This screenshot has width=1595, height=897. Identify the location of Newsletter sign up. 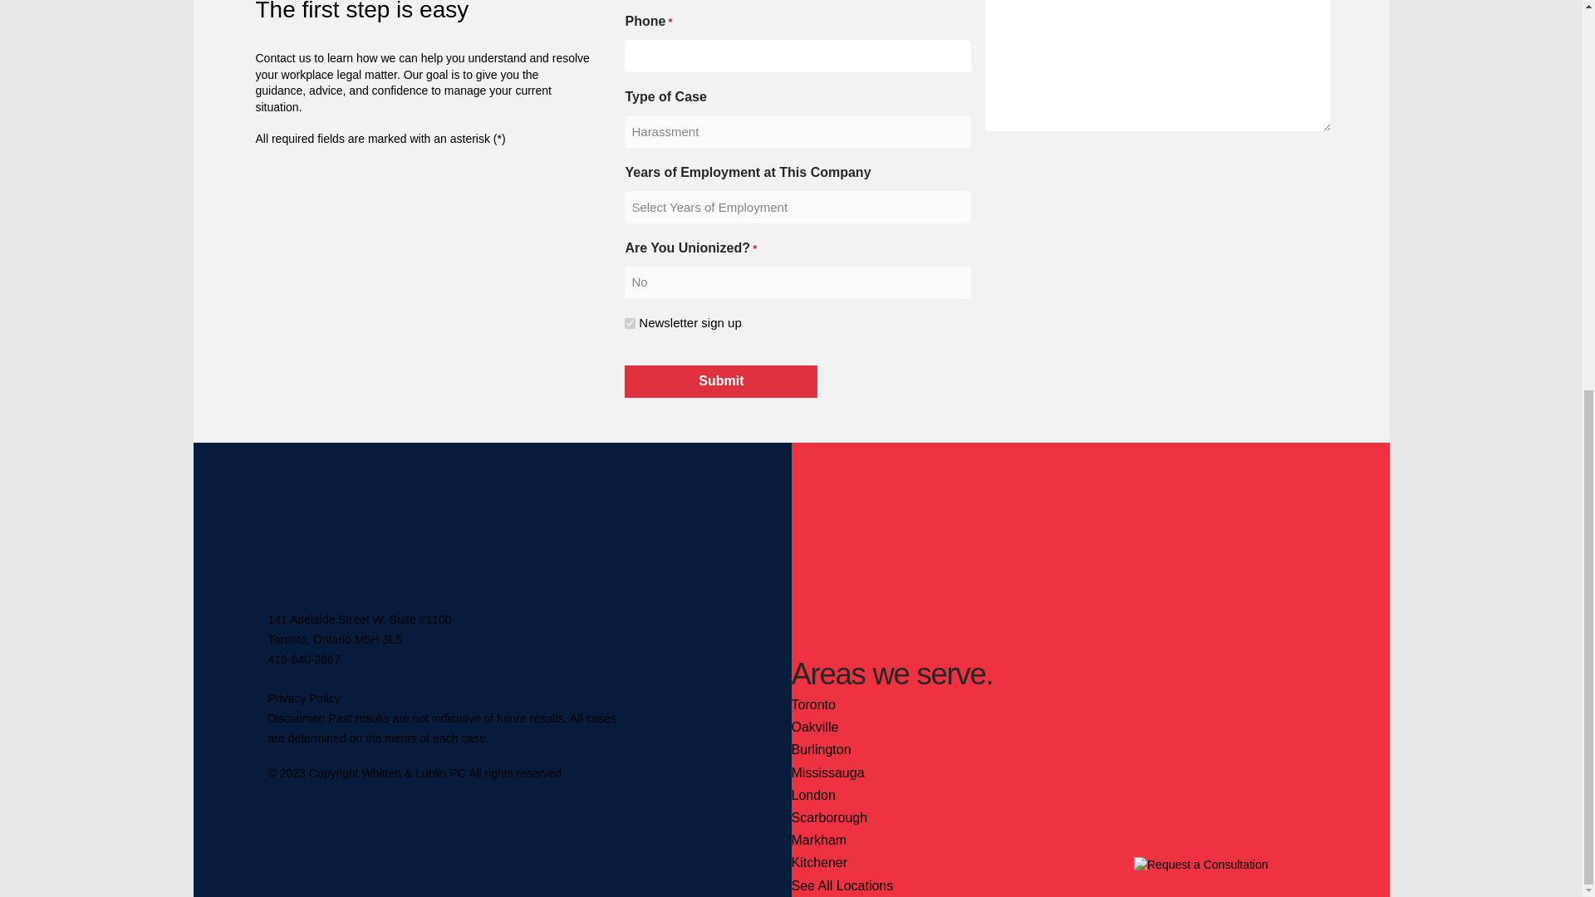
(630, 324).